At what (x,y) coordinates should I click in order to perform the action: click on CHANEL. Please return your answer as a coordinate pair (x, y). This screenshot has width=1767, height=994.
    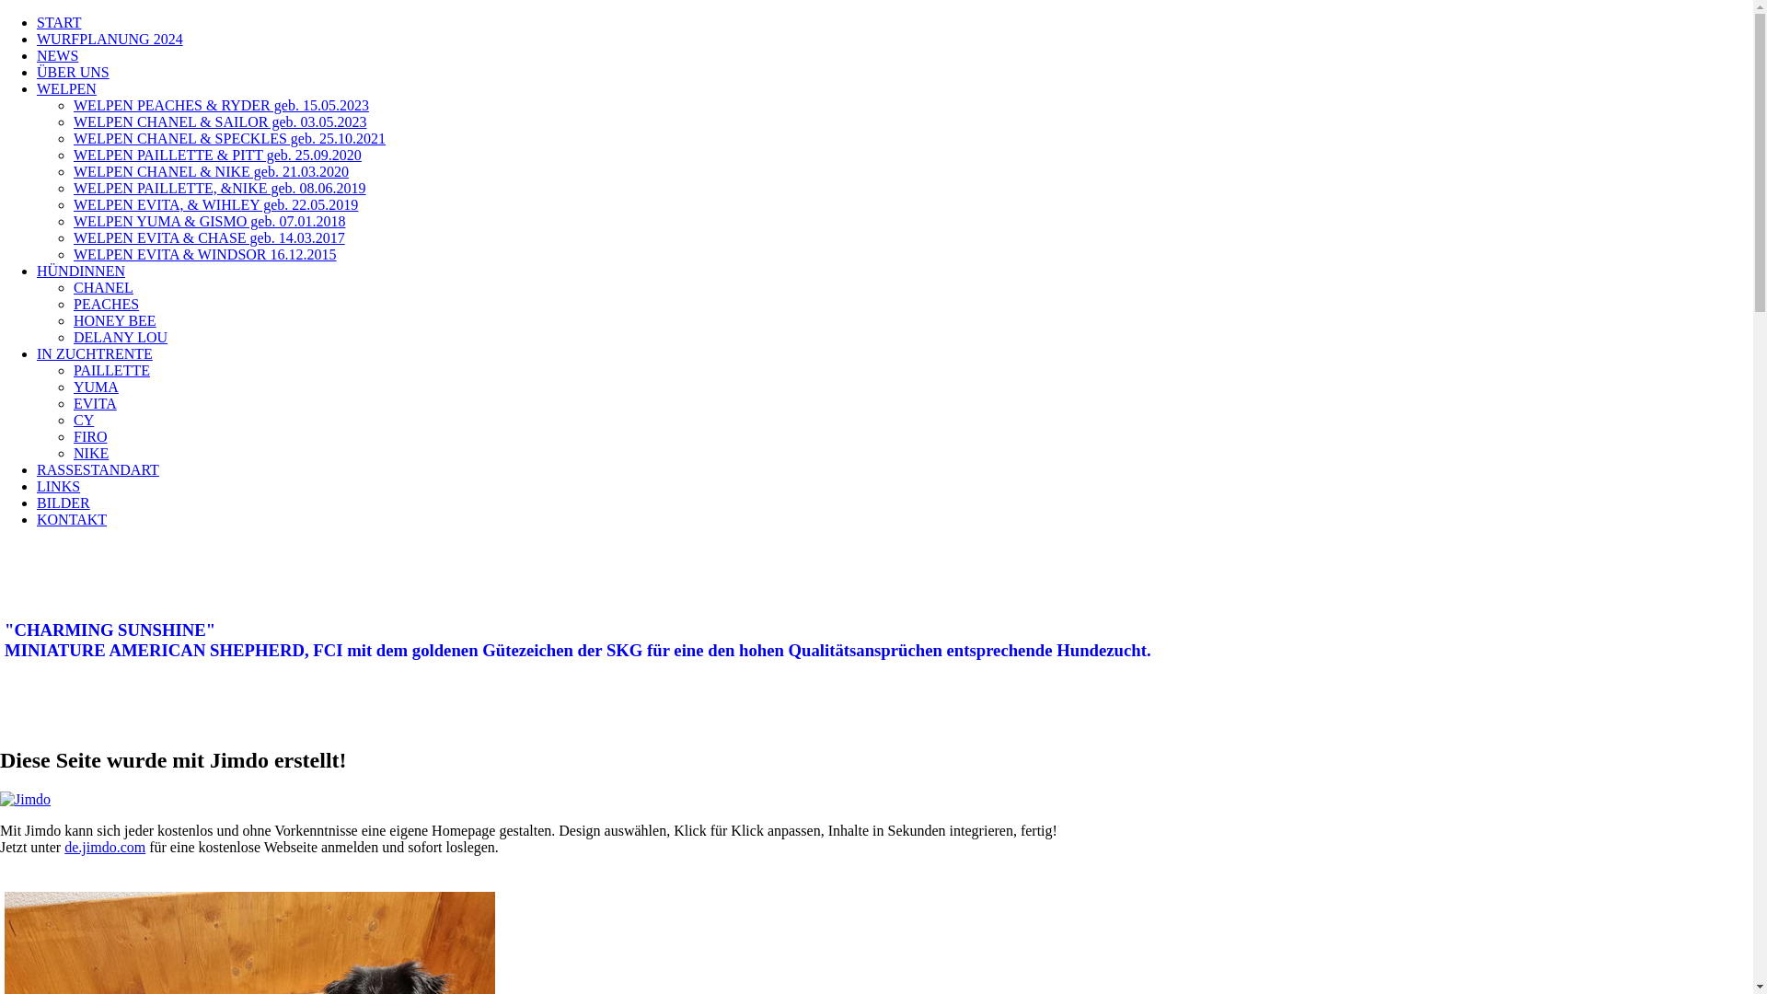
    Looking at the image, I should click on (103, 287).